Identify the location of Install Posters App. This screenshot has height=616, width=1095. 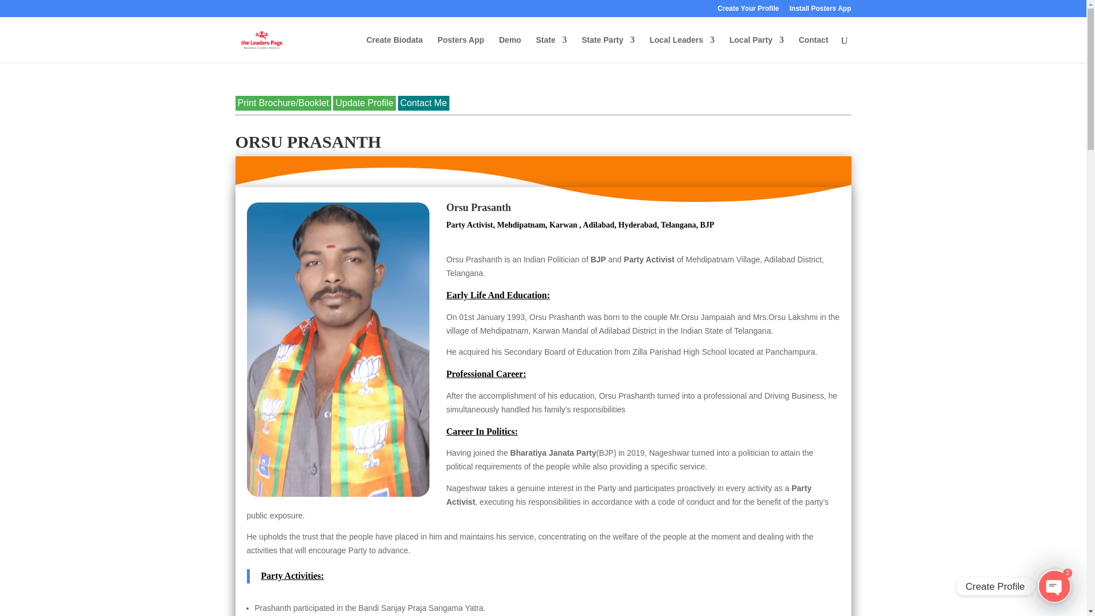
(820, 11).